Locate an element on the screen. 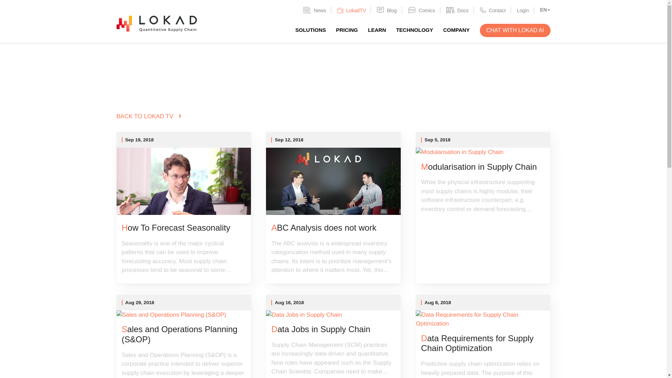  Comics is located at coordinates (421, 10).